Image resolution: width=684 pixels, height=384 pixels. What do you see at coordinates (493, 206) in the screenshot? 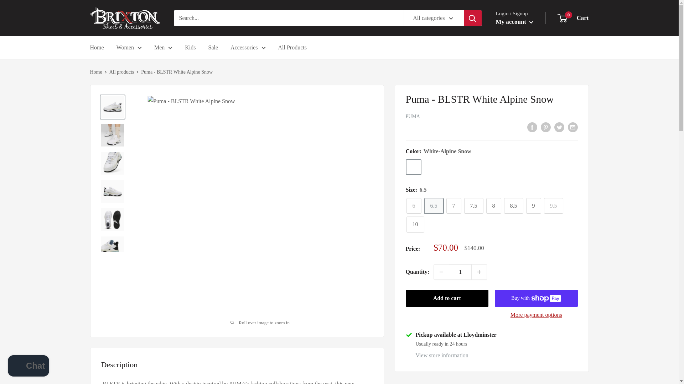
I see `8` at bounding box center [493, 206].